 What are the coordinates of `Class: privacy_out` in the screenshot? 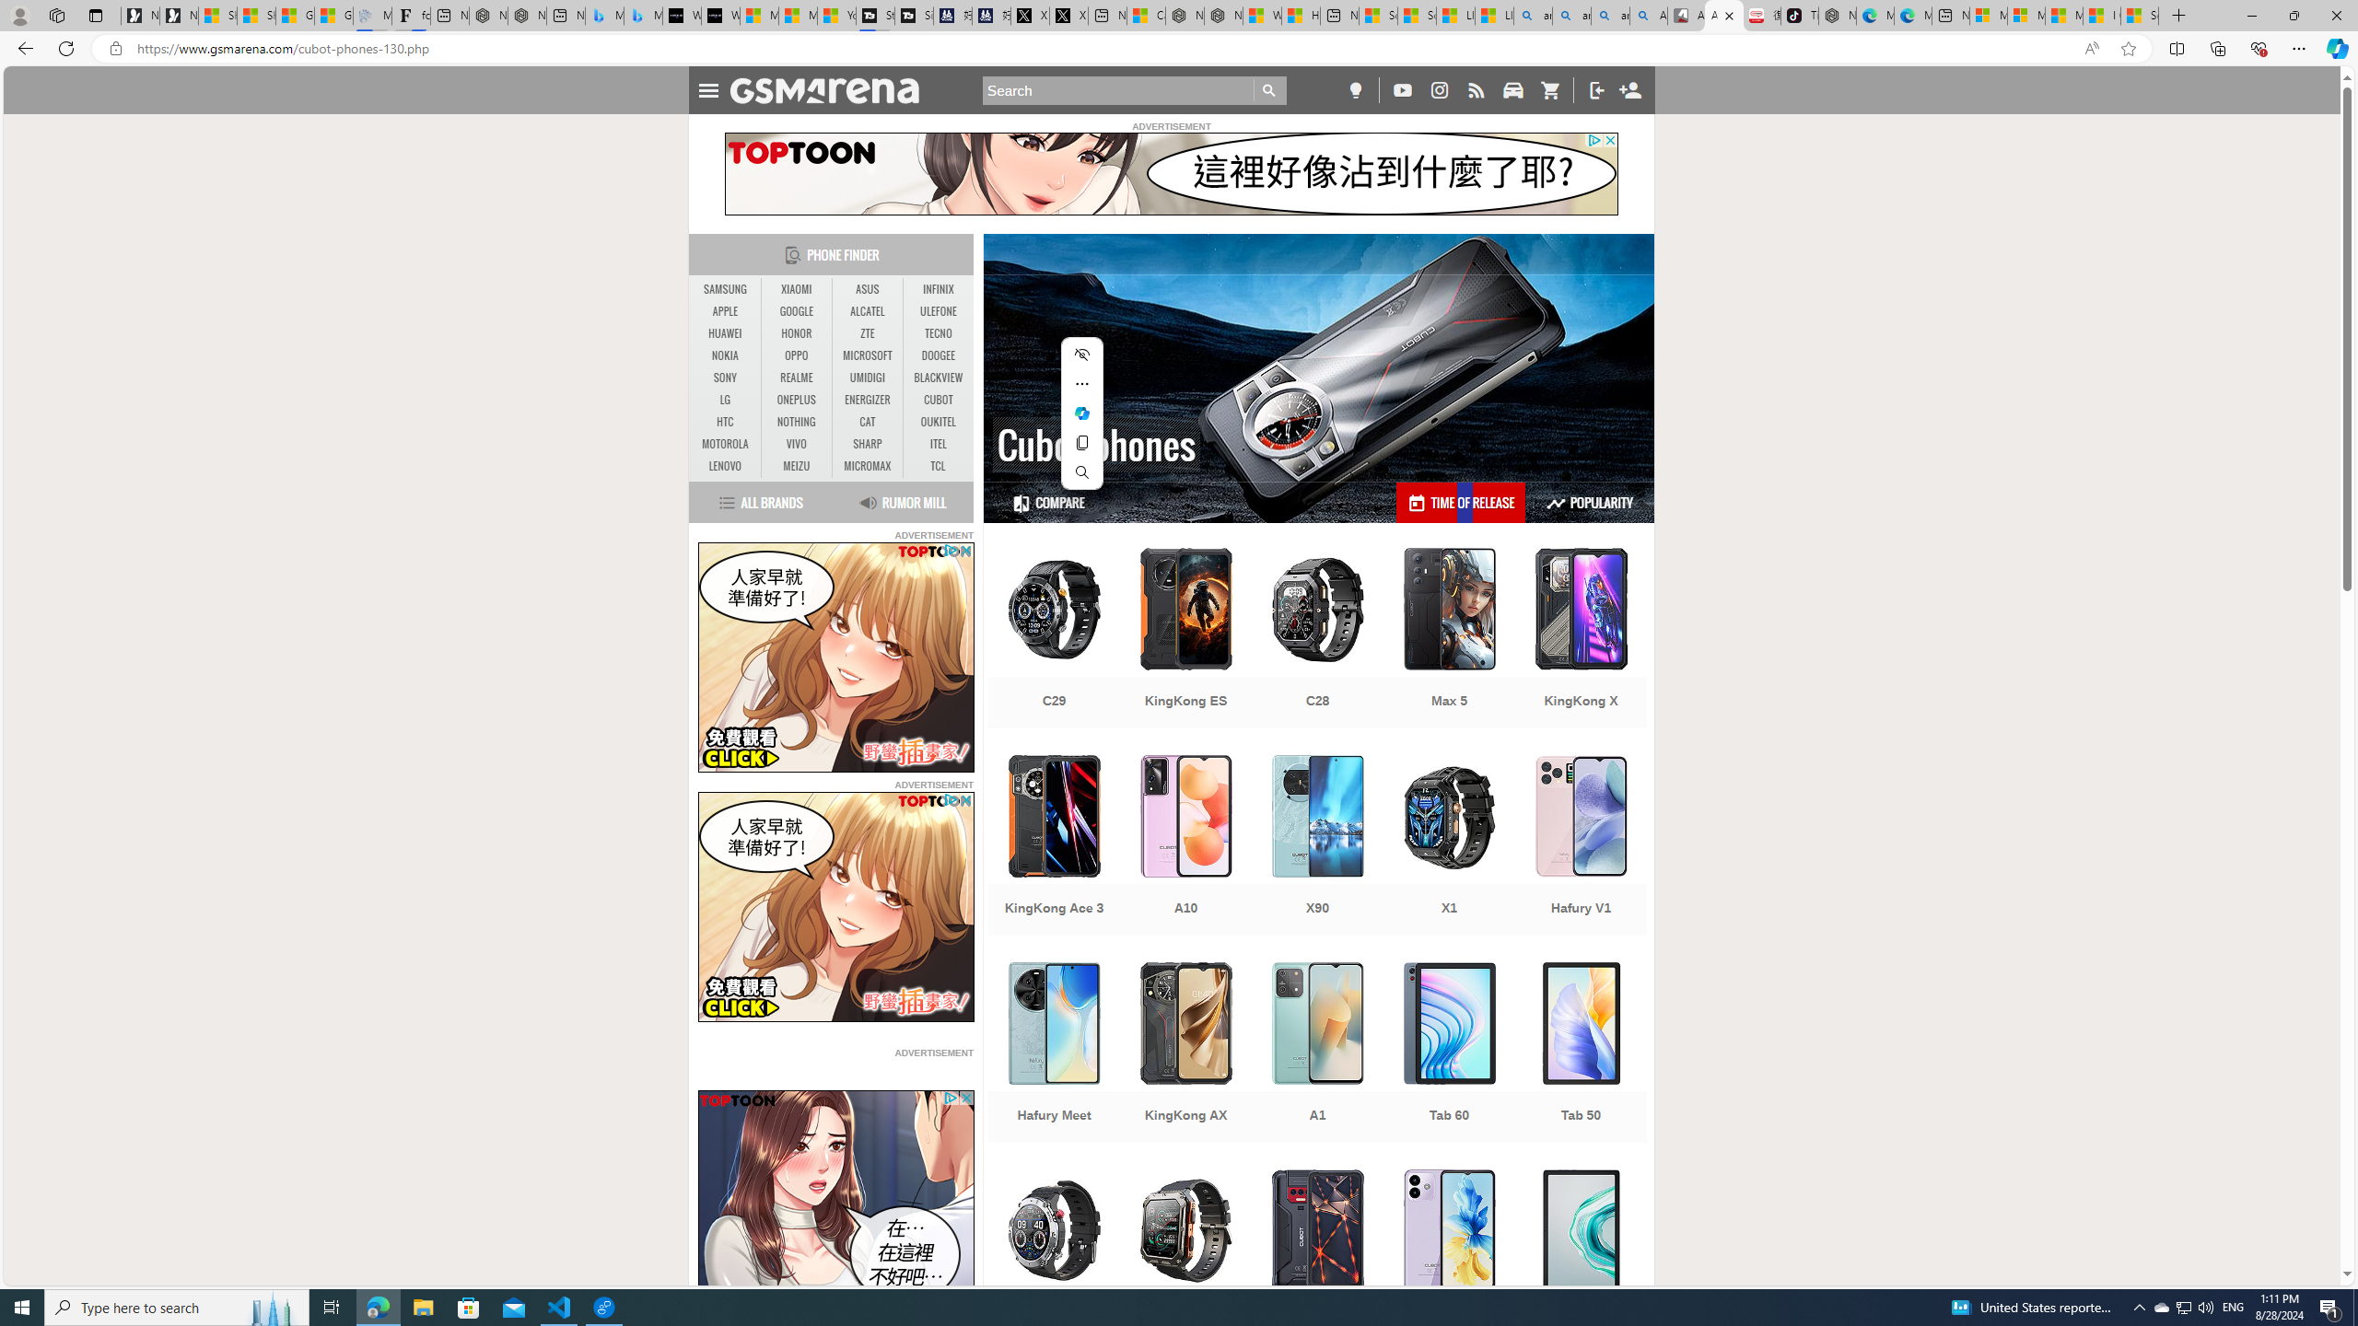 It's located at (950, 1098).